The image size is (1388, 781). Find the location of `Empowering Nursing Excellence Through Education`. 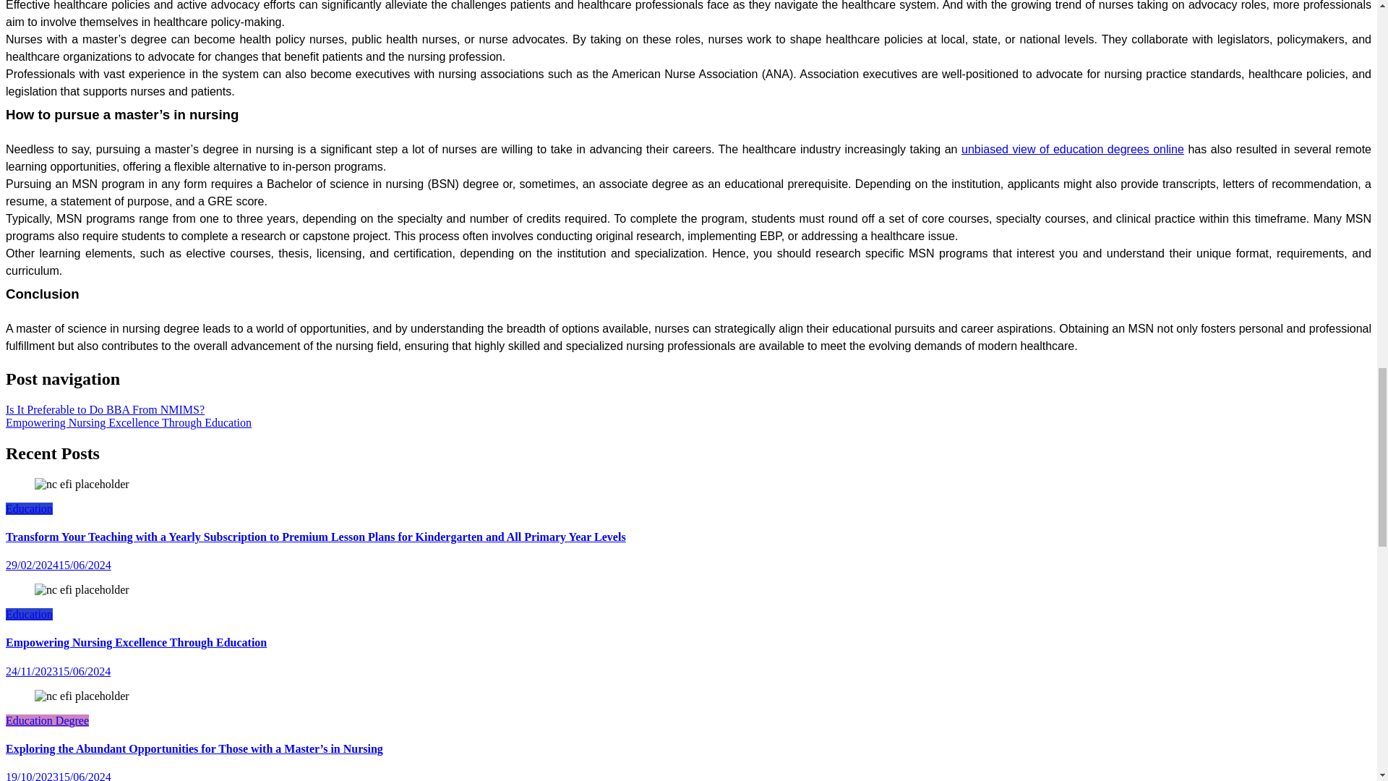

Empowering Nursing Excellence Through Education is located at coordinates (128, 422).